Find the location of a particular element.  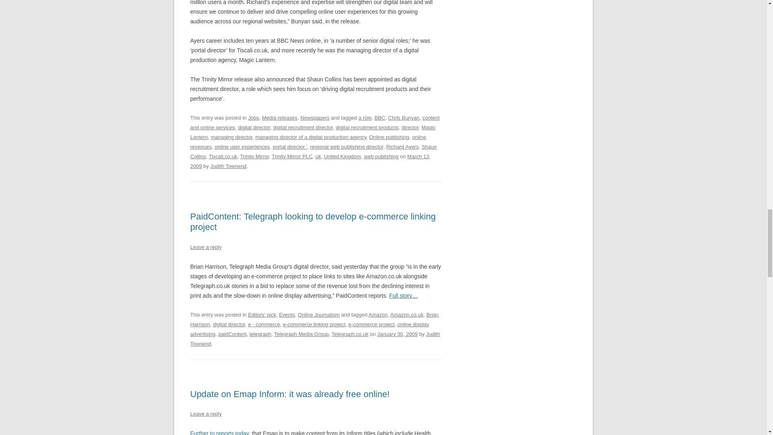

View all posts by Judith Townend is located at coordinates (228, 166).